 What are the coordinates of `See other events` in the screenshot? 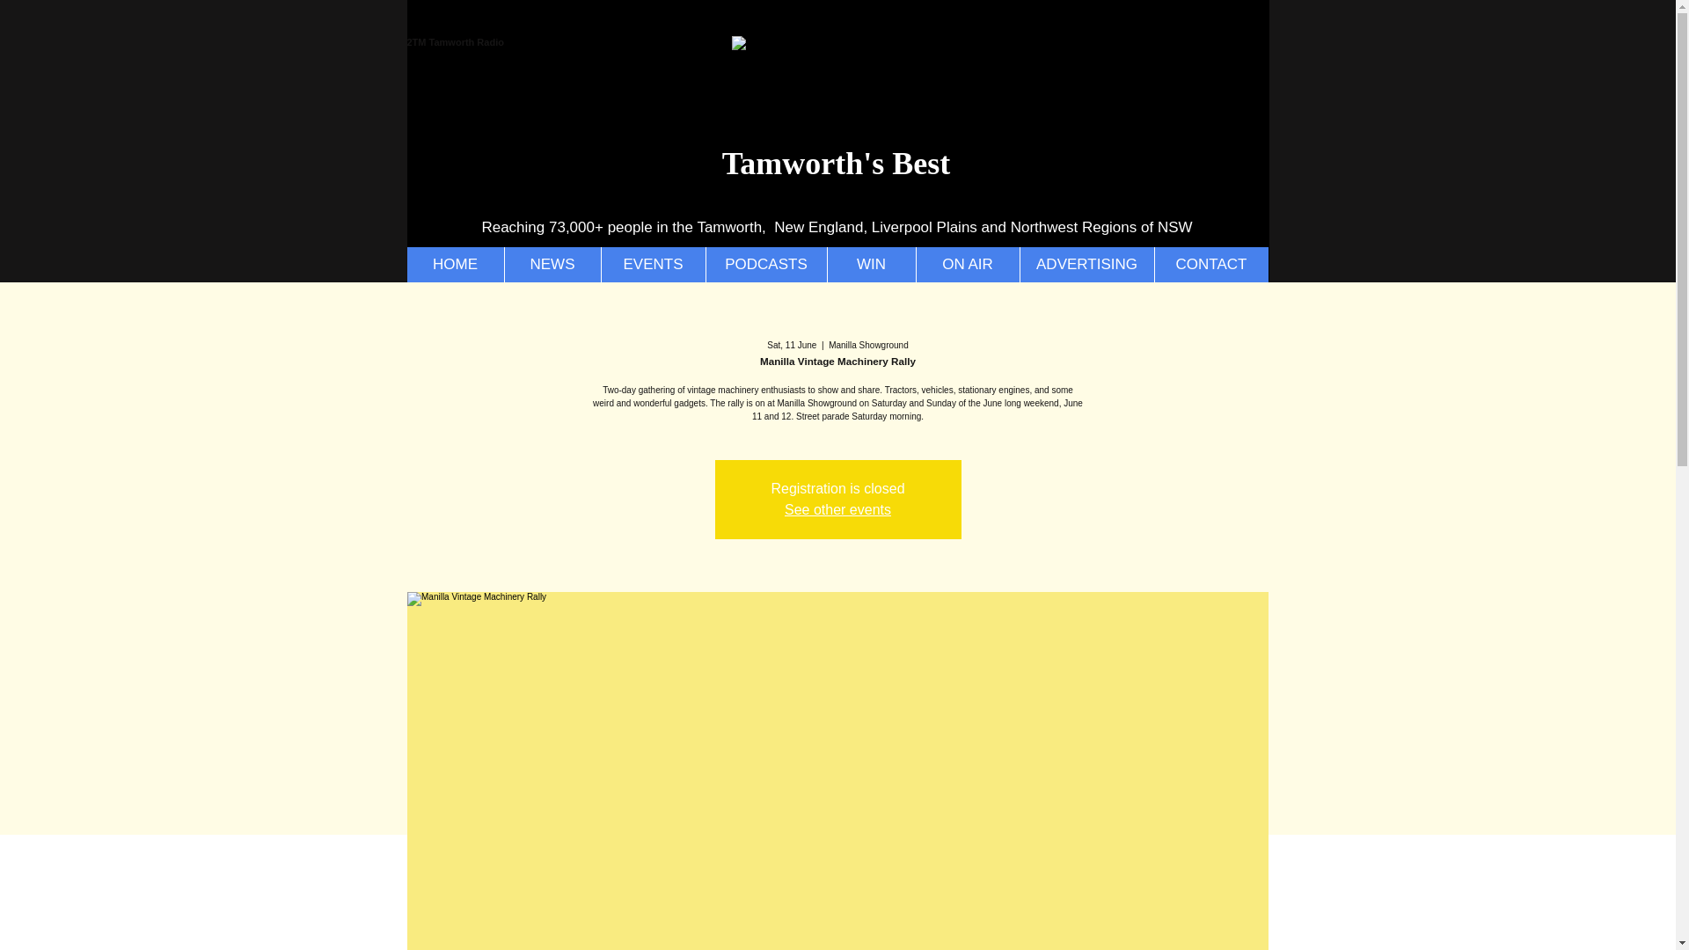 It's located at (837, 509).